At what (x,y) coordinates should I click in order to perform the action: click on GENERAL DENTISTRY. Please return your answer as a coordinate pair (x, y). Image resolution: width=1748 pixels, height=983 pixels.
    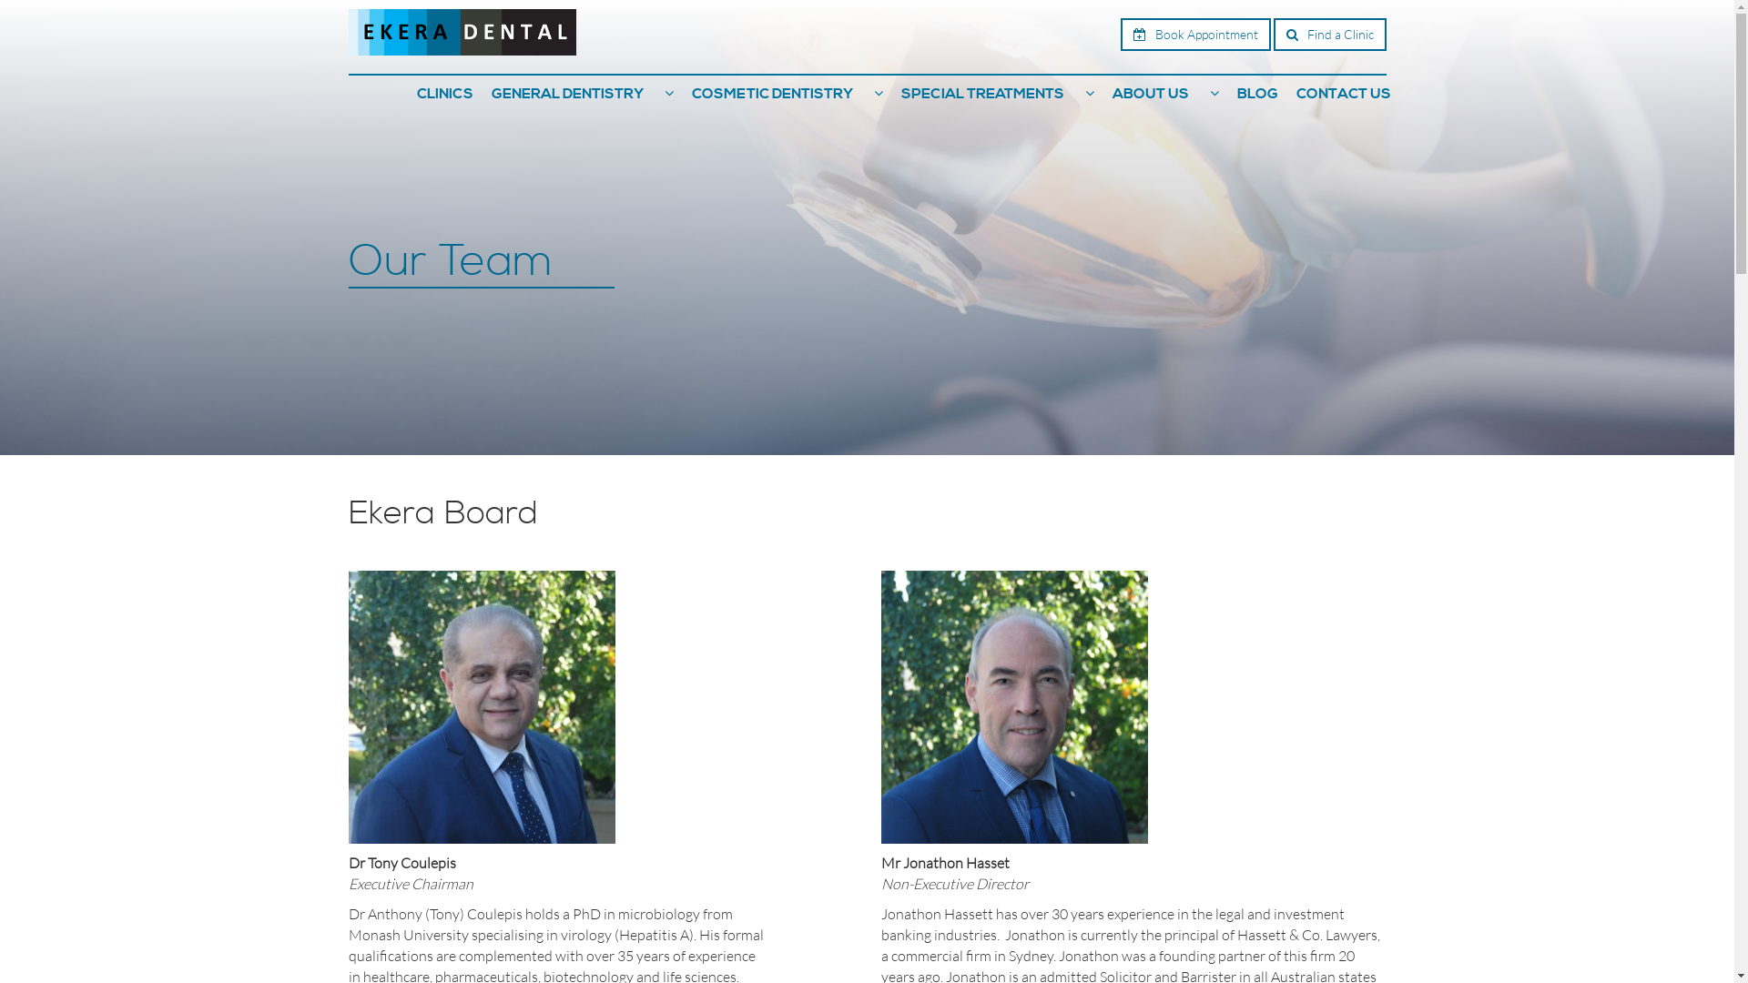
    Looking at the image, I should click on (568, 94).